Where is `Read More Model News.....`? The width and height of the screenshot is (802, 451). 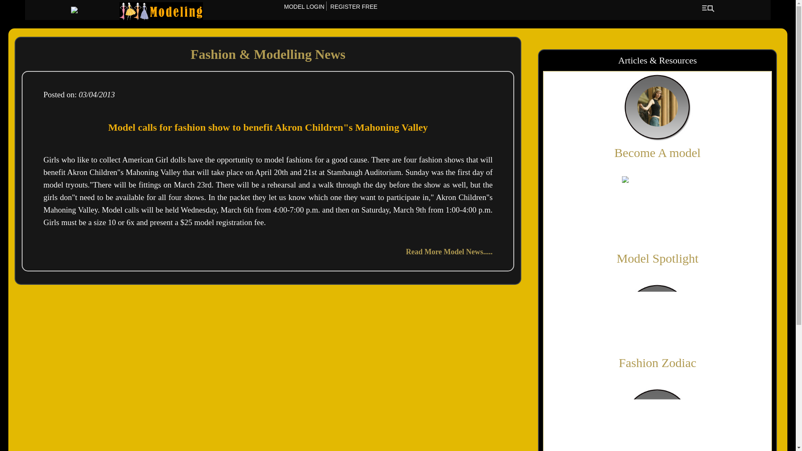 Read More Model News..... is located at coordinates (449, 251).